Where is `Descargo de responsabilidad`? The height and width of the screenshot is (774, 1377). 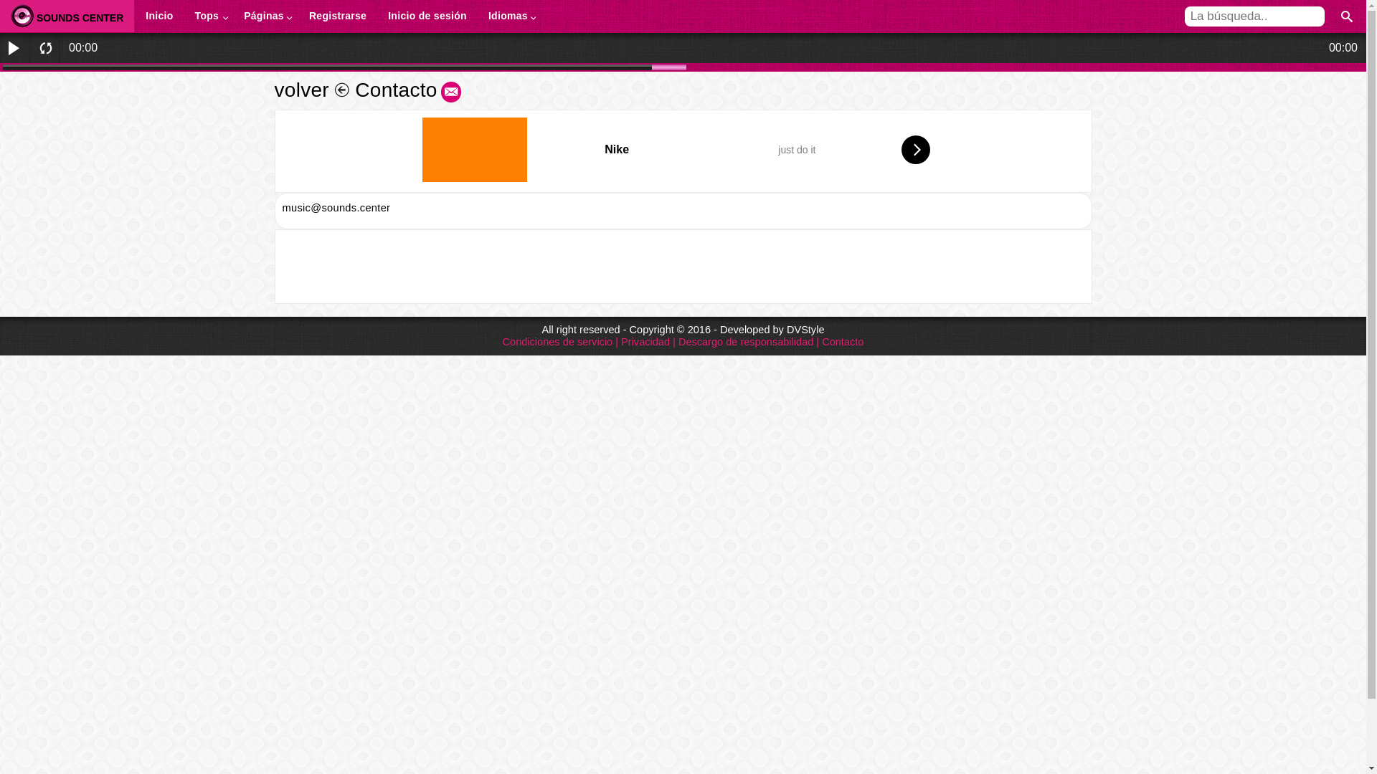
Descargo de responsabilidad is located at coordinates (746, 342).